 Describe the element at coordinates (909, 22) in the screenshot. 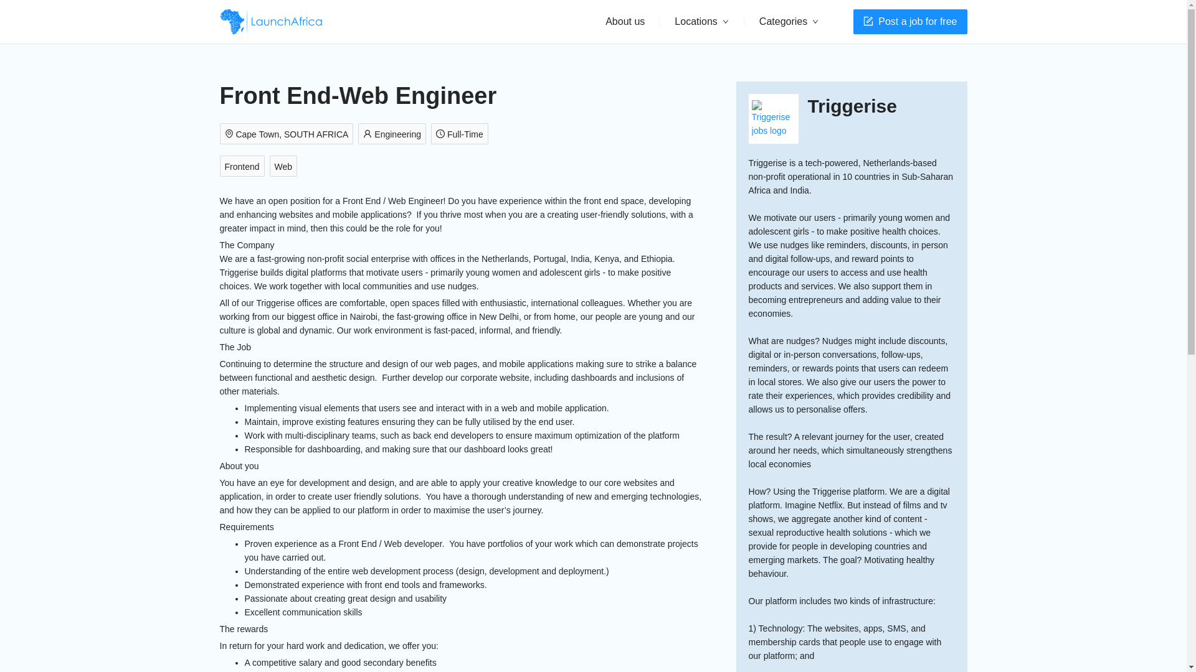

I see `Post a job for free` at that location.